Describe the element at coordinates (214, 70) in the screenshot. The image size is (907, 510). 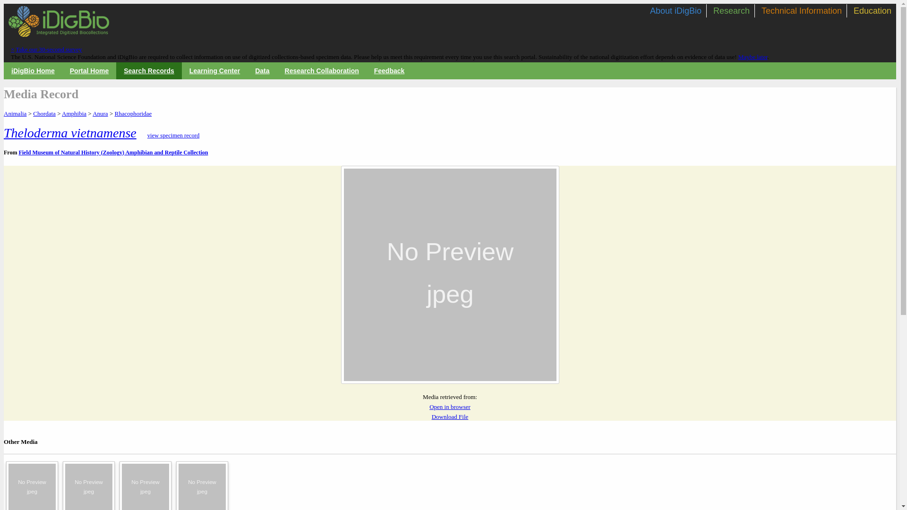
I see `Learning Center` at that location.